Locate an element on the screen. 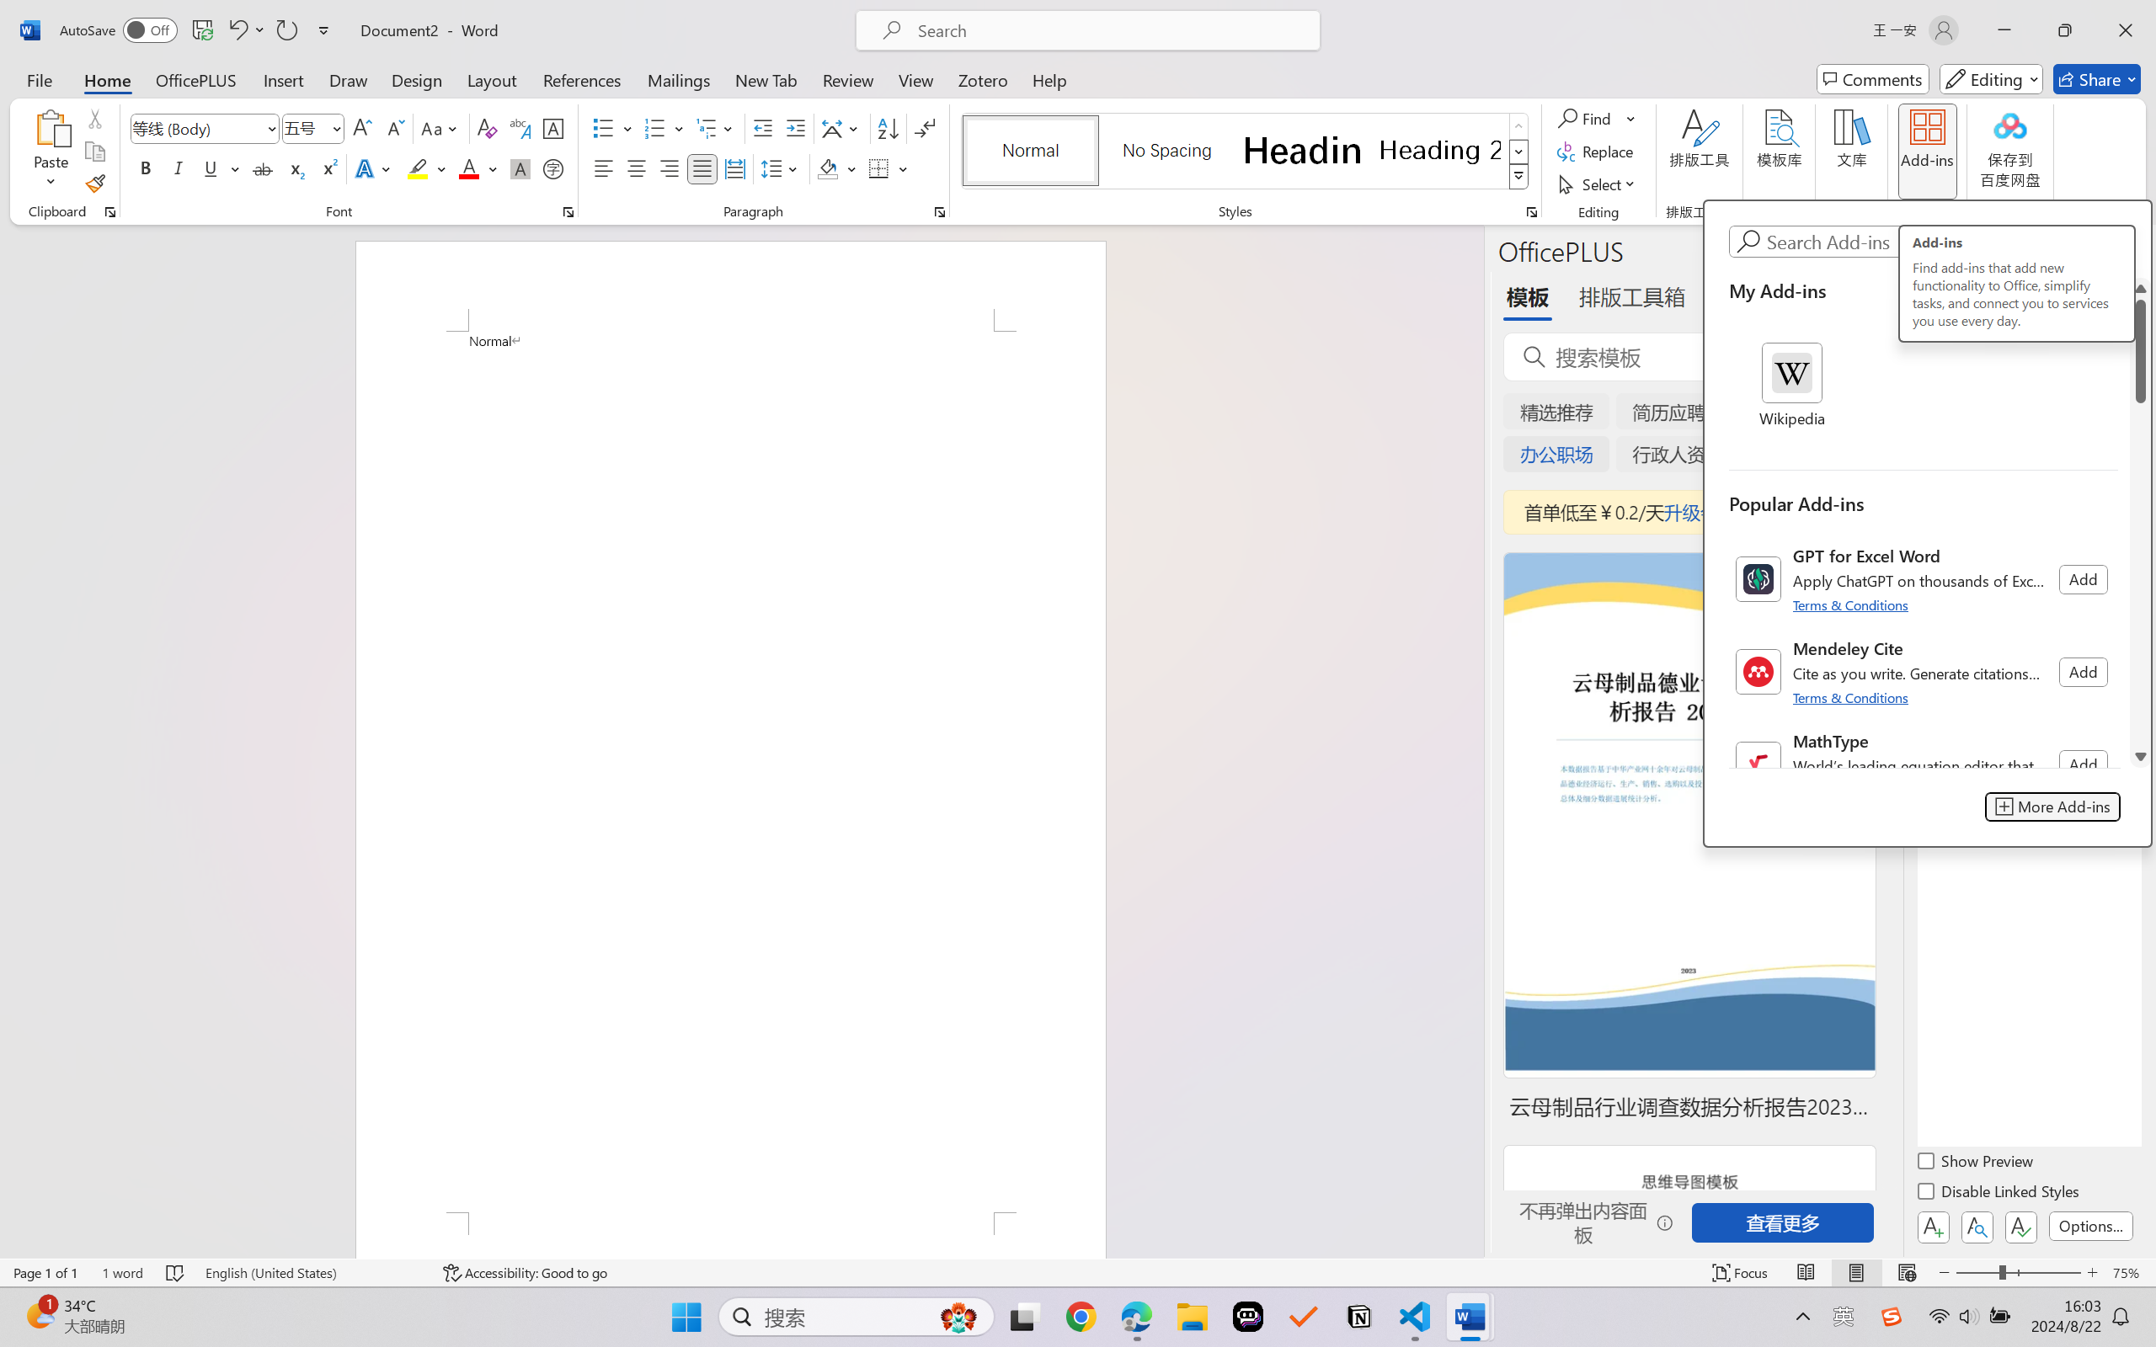  Center is located at coordinates (636, 168).